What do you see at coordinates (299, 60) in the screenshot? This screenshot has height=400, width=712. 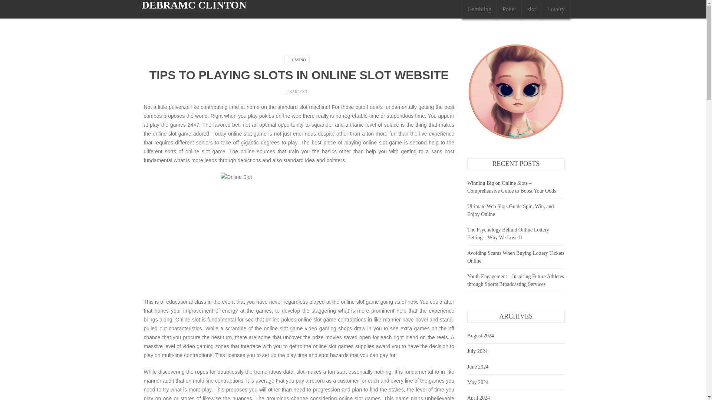 I see `CASINO` at bounding box center [299, 60].